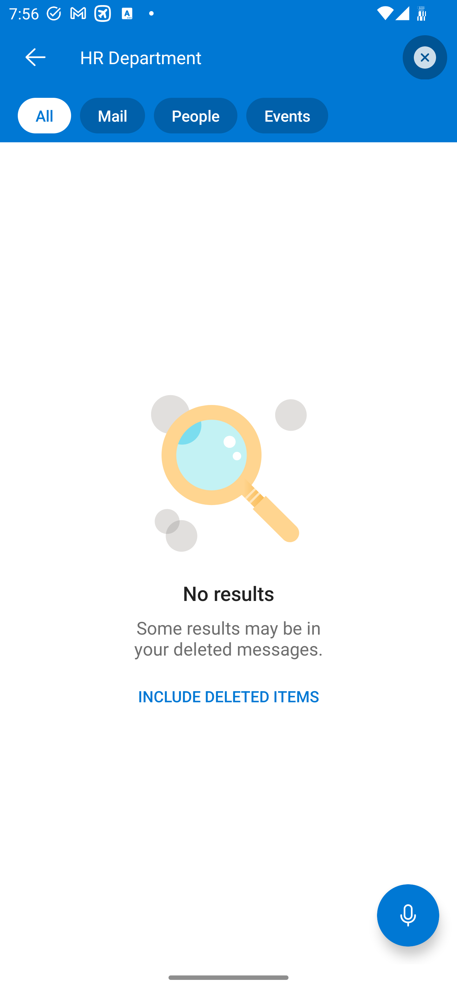 This screenshot has height=991, width=457. I want to click on clear search, so click(423, 57).